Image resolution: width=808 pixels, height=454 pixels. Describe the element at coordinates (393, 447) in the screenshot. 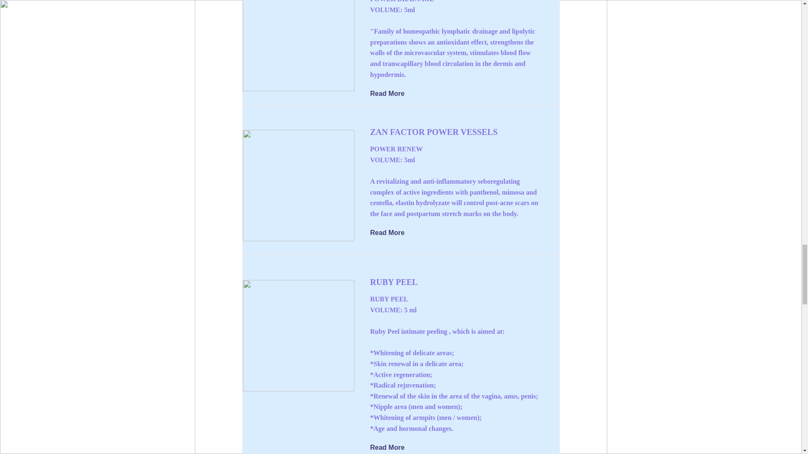

I see `Read More` at that location.